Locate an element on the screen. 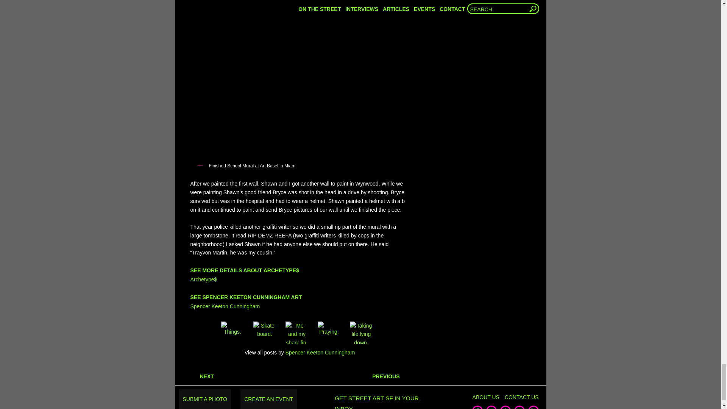  Taking life lying down.   is located at coordinates (361, 333).